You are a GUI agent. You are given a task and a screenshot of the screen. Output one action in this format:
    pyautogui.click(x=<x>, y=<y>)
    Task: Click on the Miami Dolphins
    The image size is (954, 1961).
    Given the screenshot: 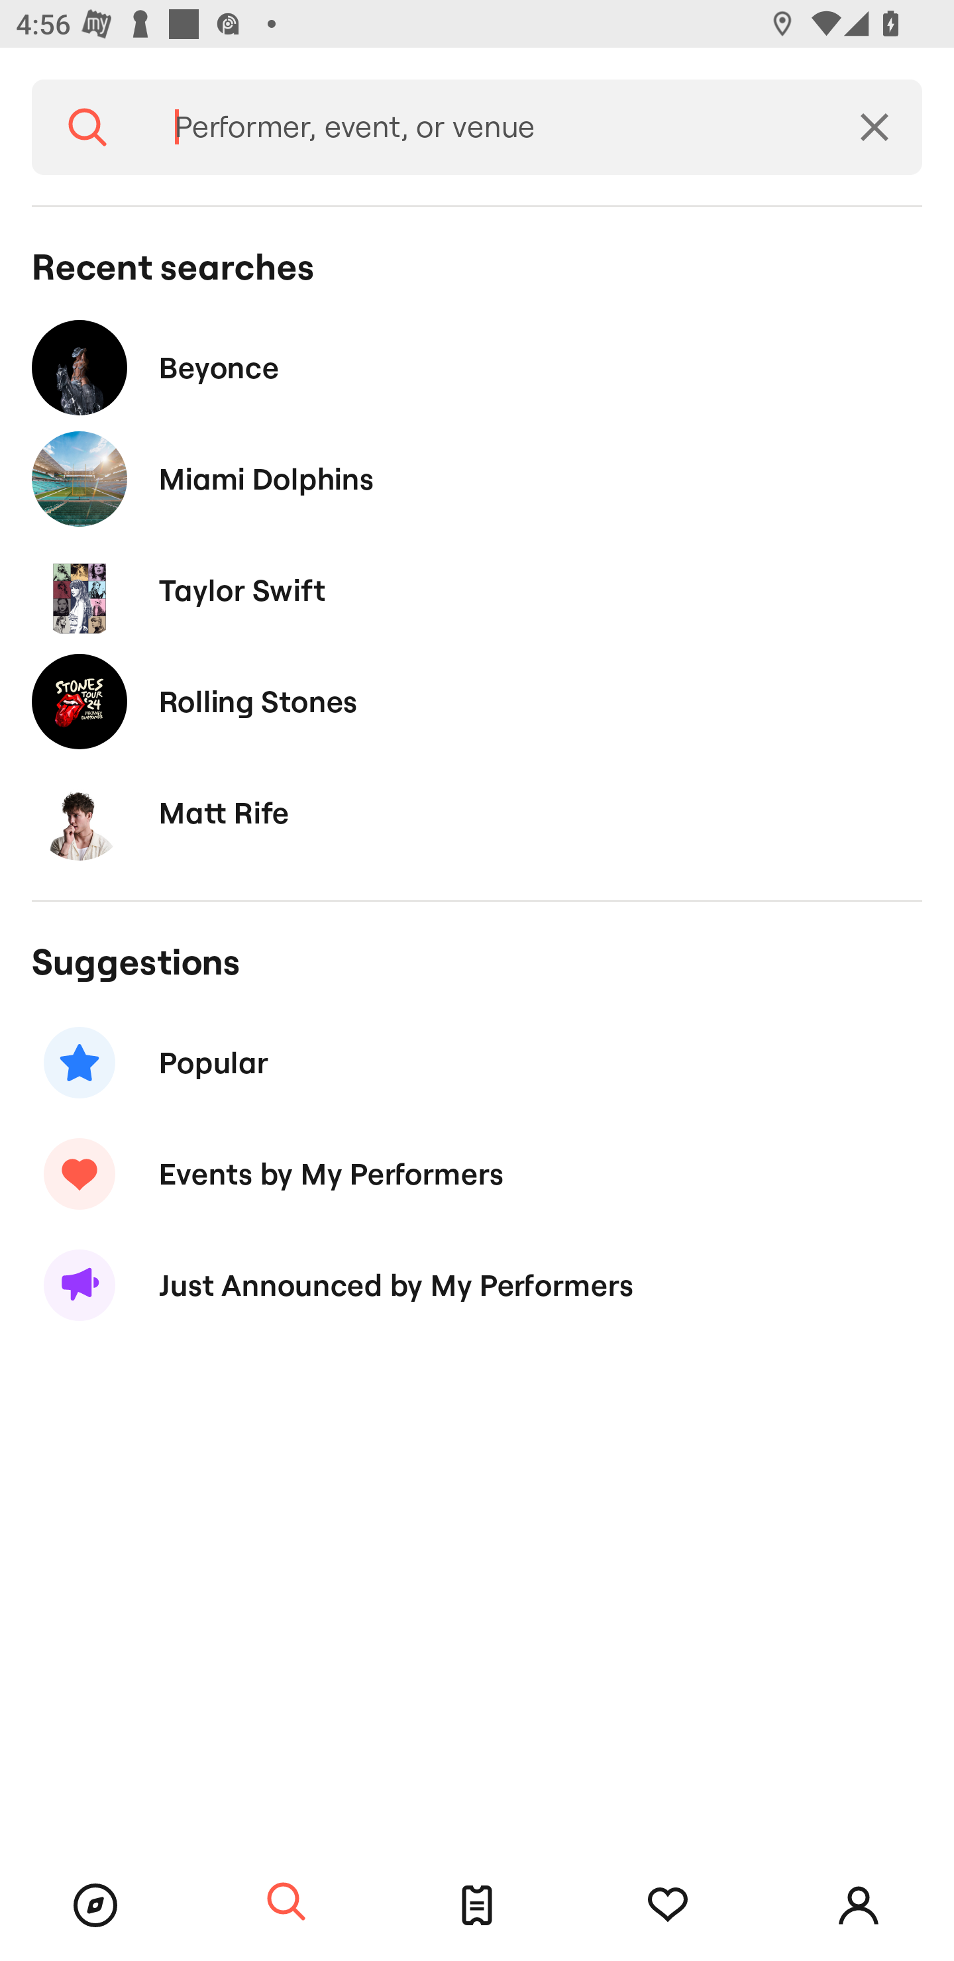 What is the action you would take?
    pyautogui.click(x=477, y=480)
    